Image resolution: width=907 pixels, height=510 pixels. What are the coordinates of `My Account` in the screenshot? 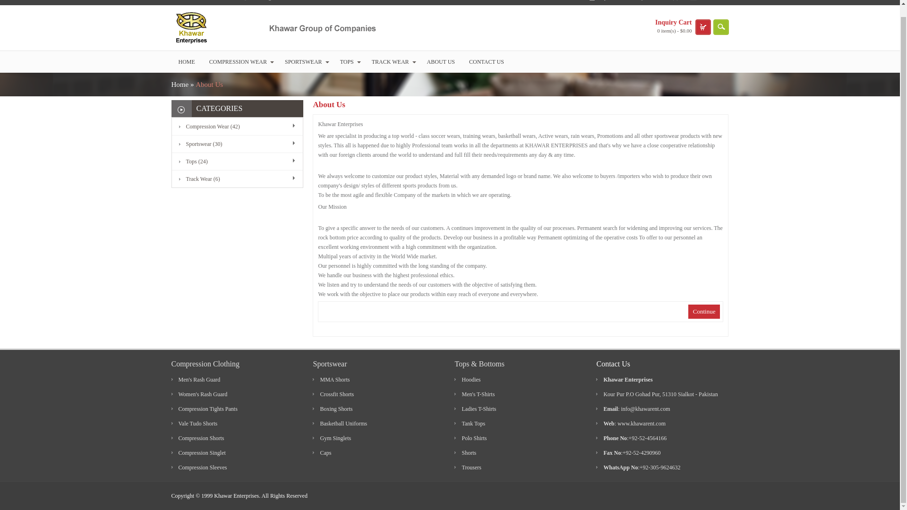 It's located at (609, 2).